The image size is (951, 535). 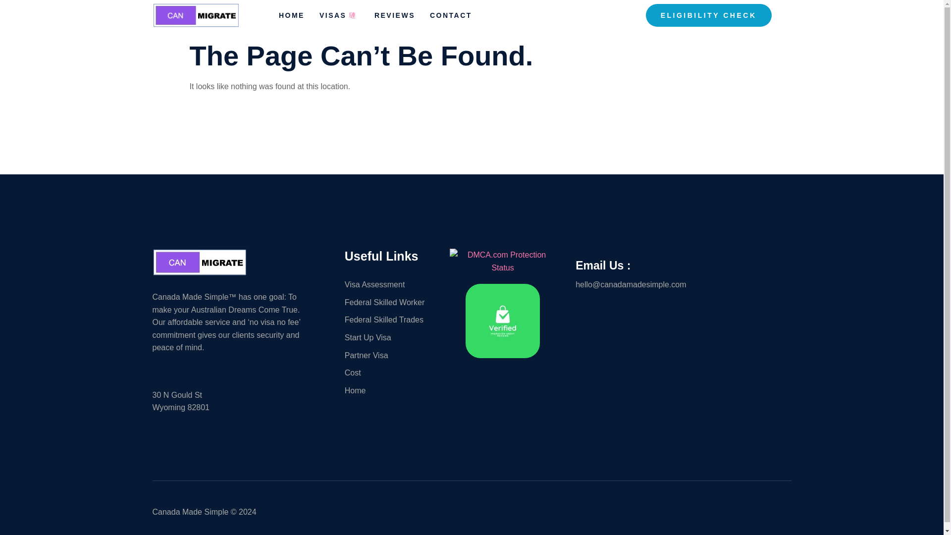 I want to click on Cost, so click(x=392, y=373).